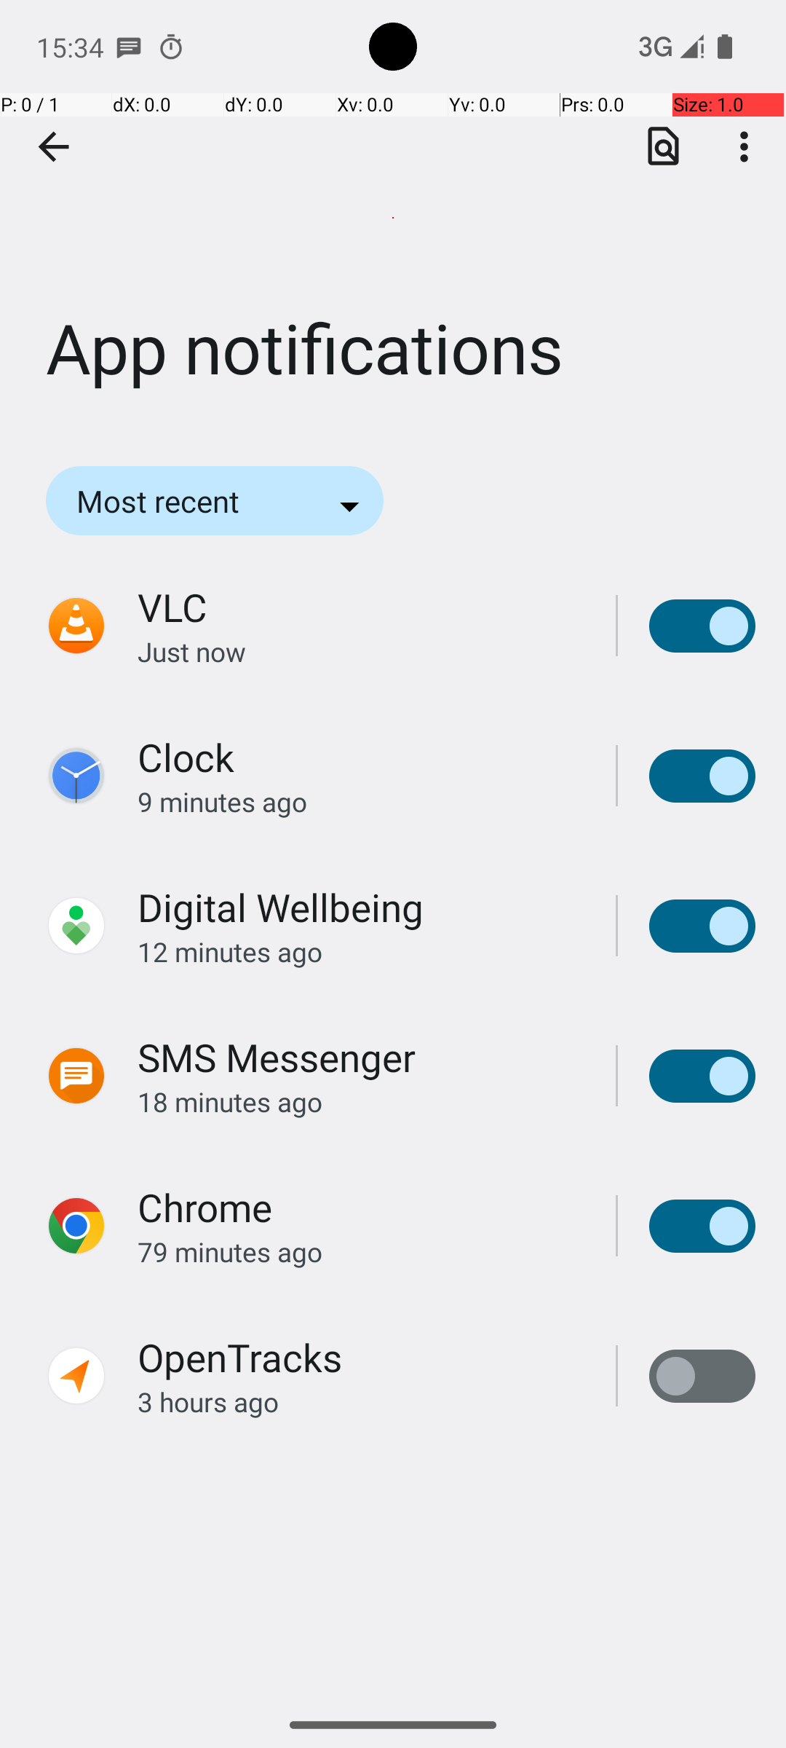 The width and height of the screenshot is (786, 1748). Describe the element at coordinates (361, 1401) in the screenshot. I see `3 hours ago` at that location.